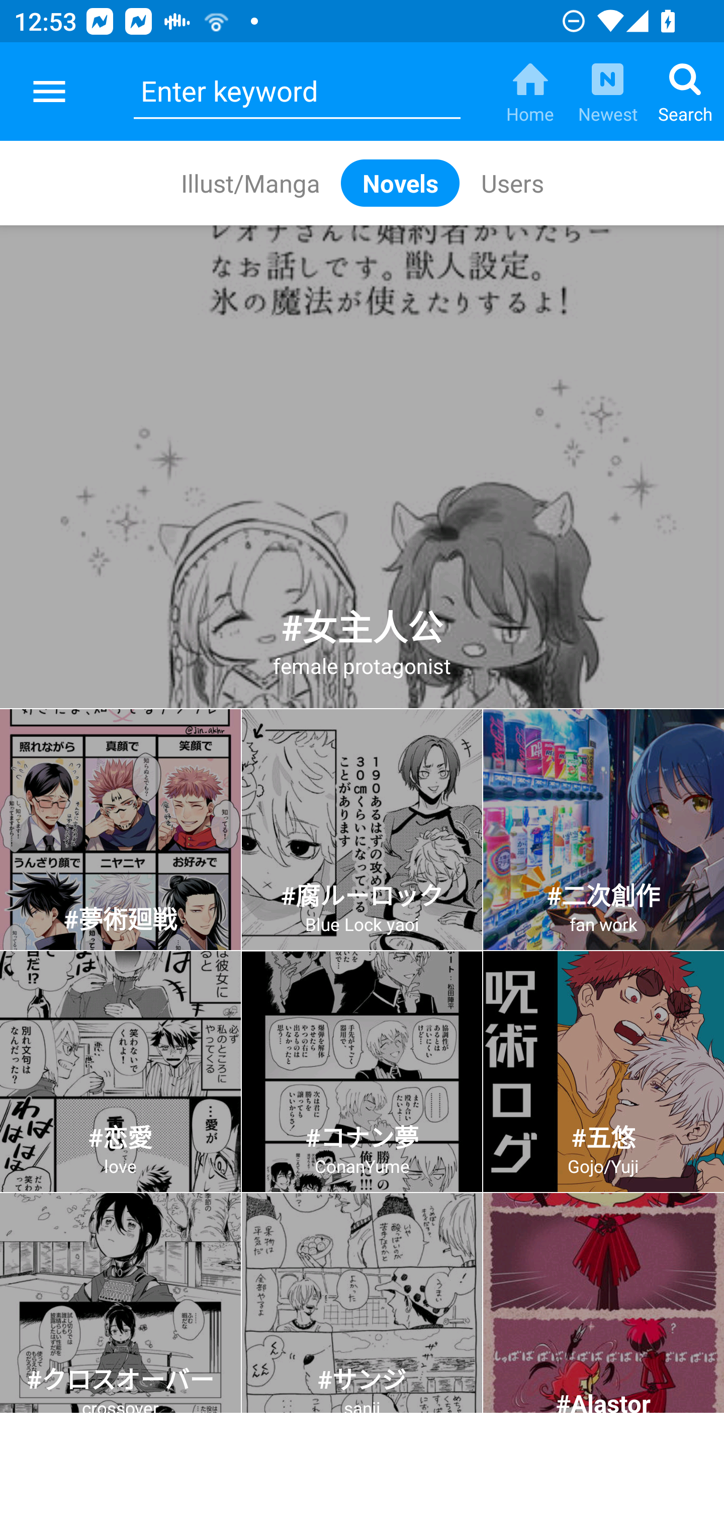 This screenshot has height=1529, width=724. What do you see at coordinates (49, 92) in the screenshot?
I see `pixiv` at bounding box center [49, 92].